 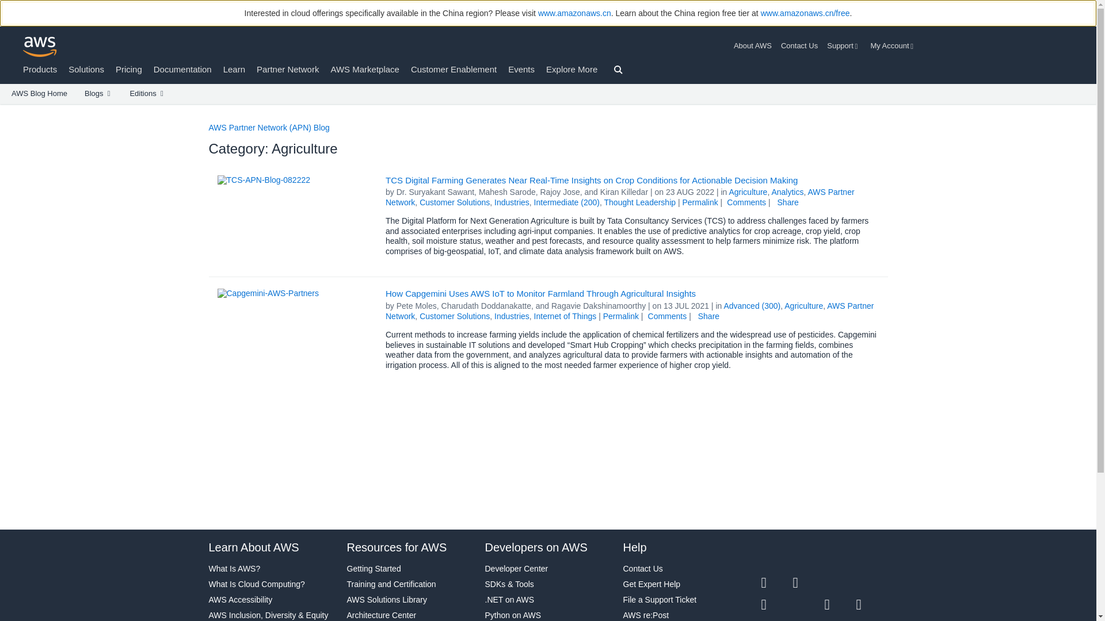 What do you see at coordinates (40, 47) in the screenshot?
I see `Click here to return to Amazon Web Services homepage` at bounding box center [40, 47].